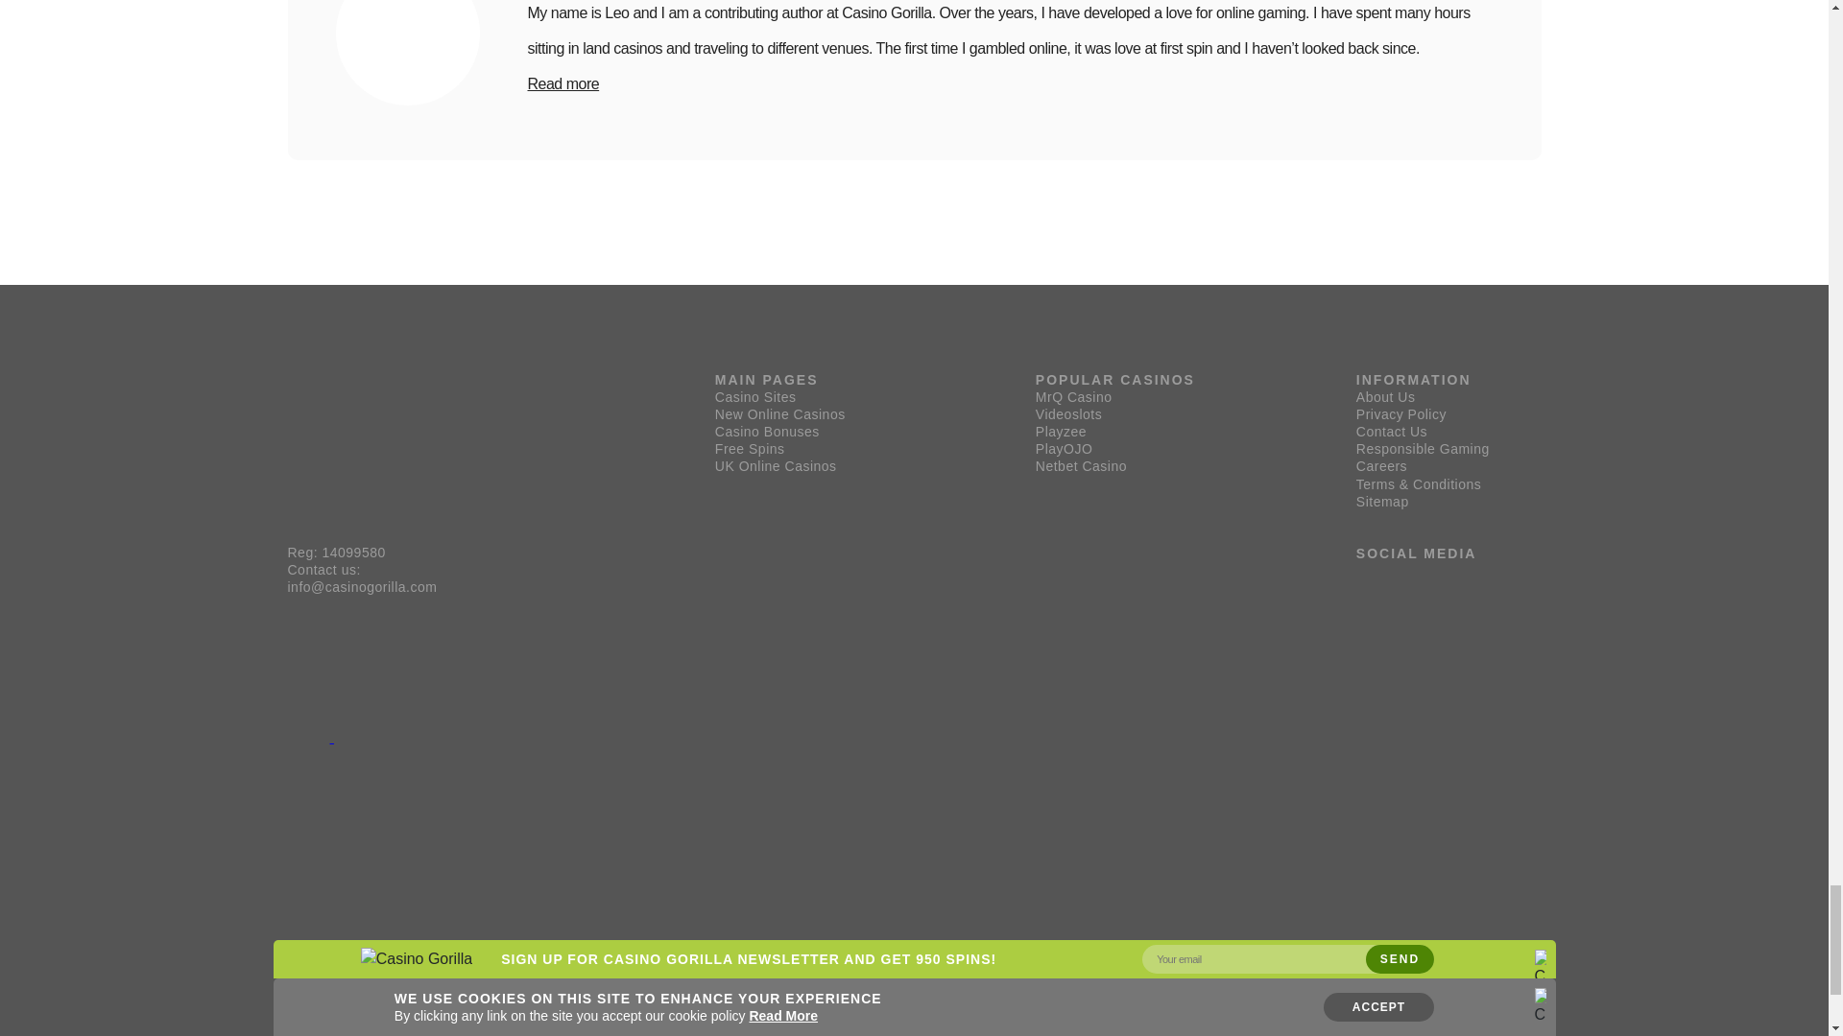 The width and height of the screenshot is (1843, 1036). Describe the element at coordinates (398, 737) in the screenshot. I see `DMCA.com Protection Status` at that location.